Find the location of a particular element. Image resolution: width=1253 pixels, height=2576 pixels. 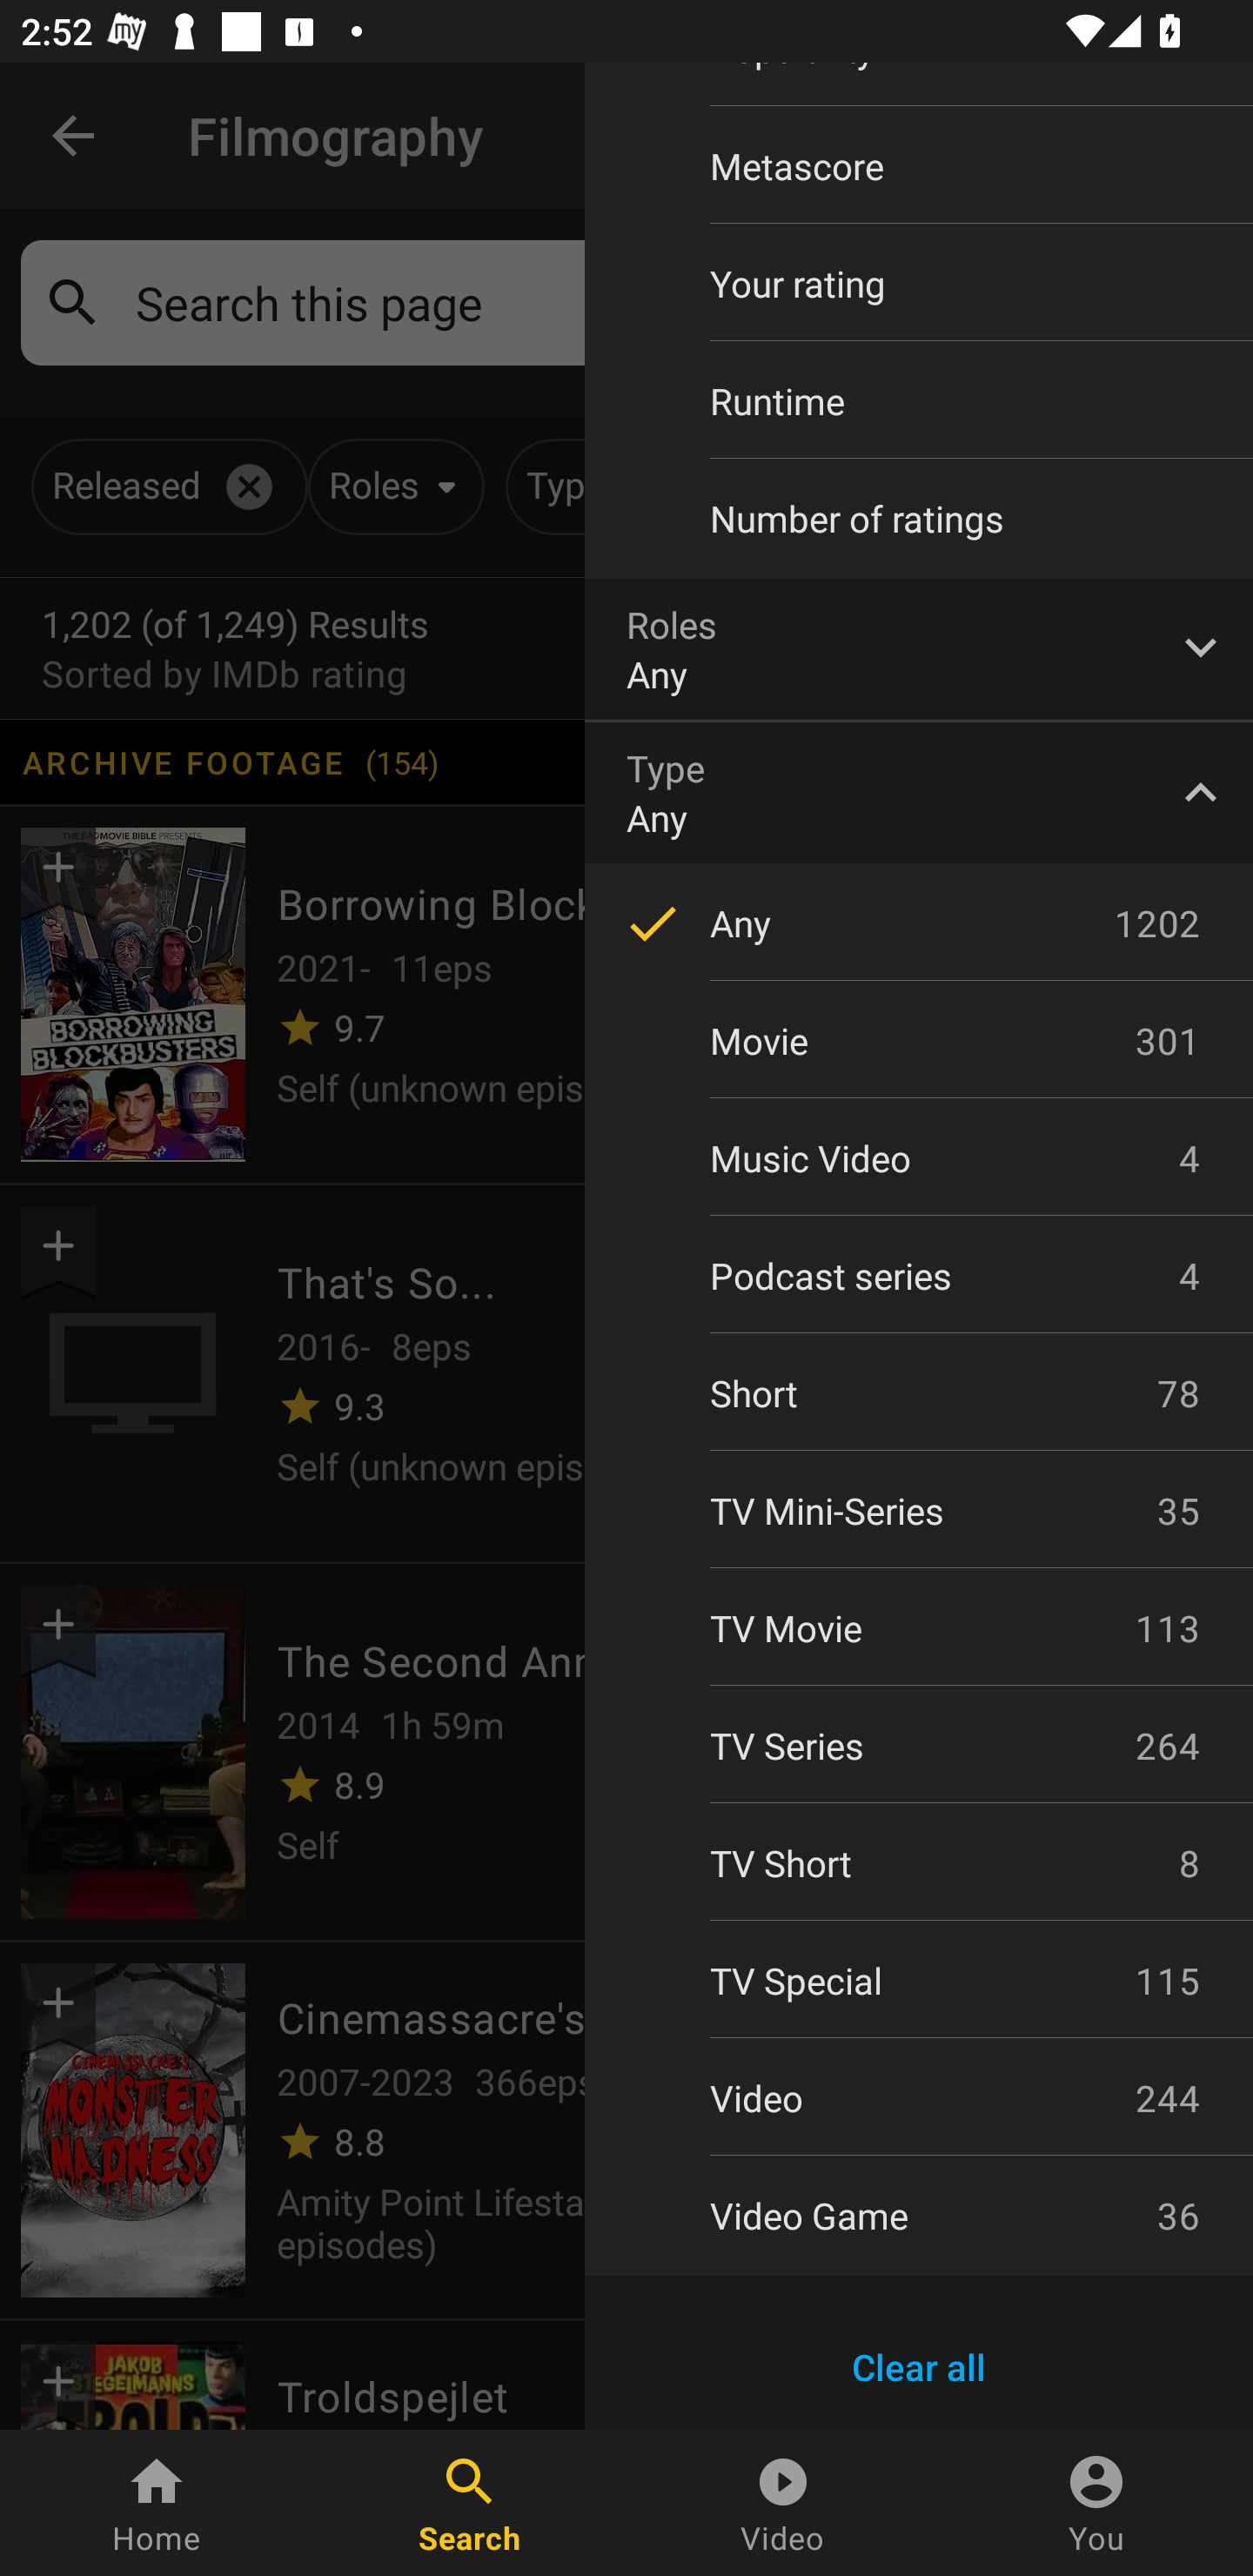

Number of ratings is located at coordinates (919, 519).